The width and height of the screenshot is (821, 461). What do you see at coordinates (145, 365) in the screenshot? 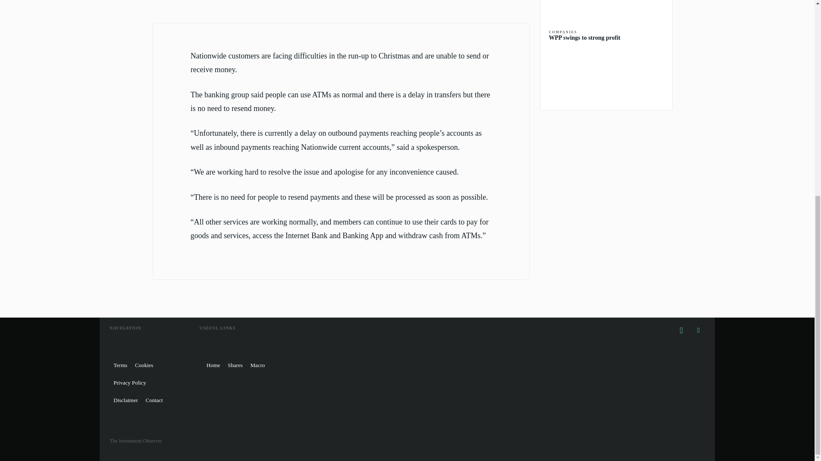
I see `Cookies` at bounding box center [145, 365].